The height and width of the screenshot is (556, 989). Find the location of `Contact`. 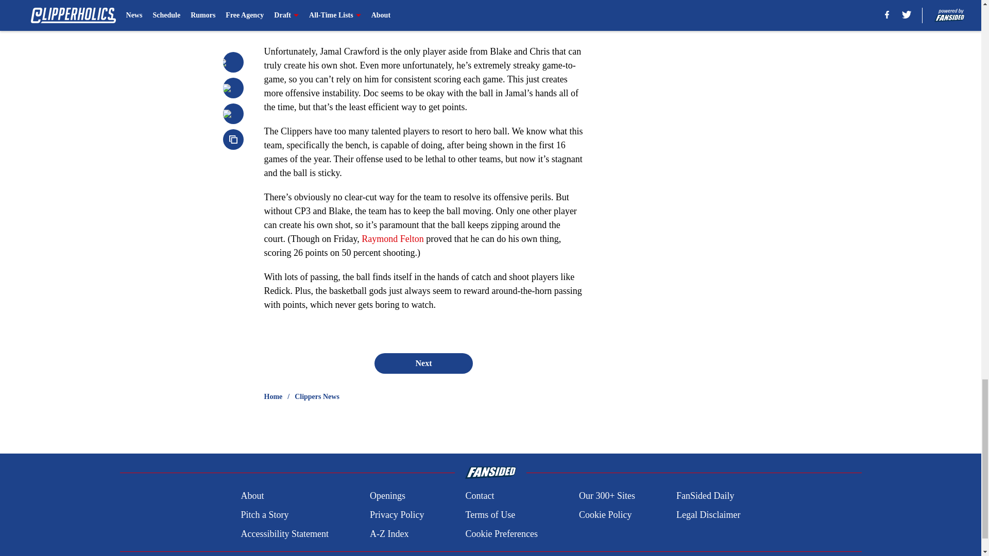

Contact is located at coordinates (479, 496).